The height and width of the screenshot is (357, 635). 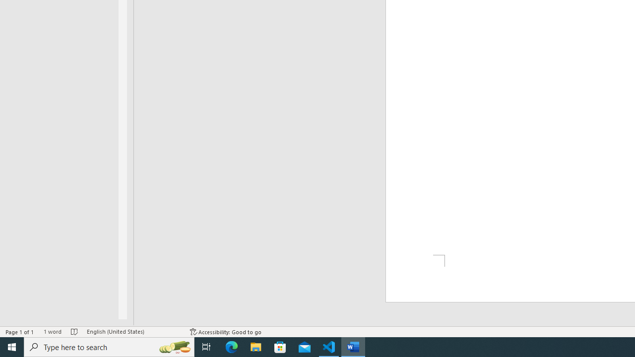 I want to click on Spelling and Grammar Check No Errors, so click(x=74, y=331).